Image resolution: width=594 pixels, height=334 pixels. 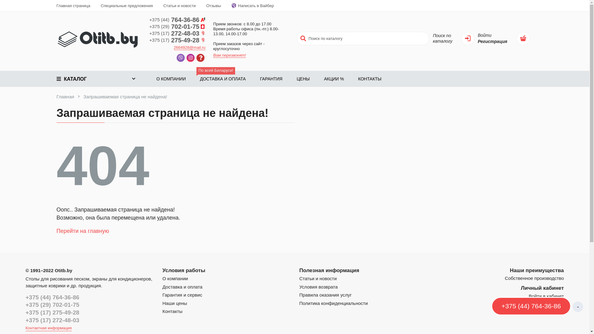 What do you see at coordinates (52, 312) in the screenshot?
I see `+375 (17) 275-49-28` at bounding box center [52, 312].